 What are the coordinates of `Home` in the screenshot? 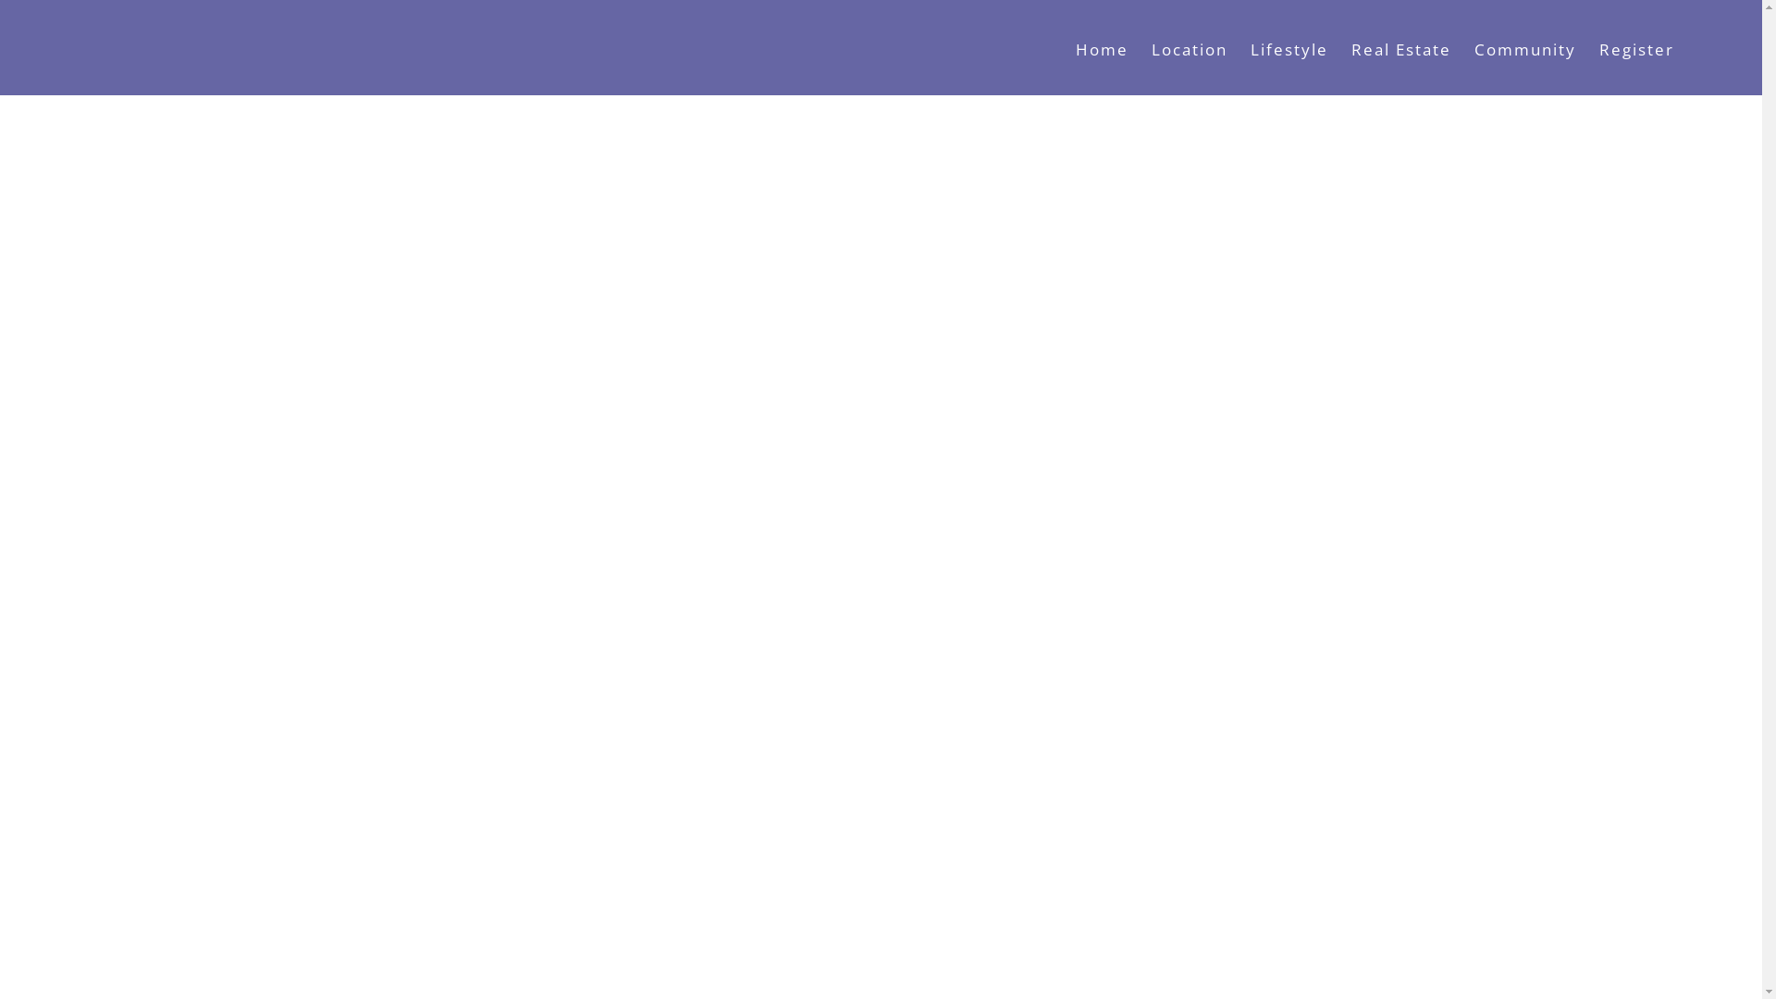 It's located at (1103, 48).